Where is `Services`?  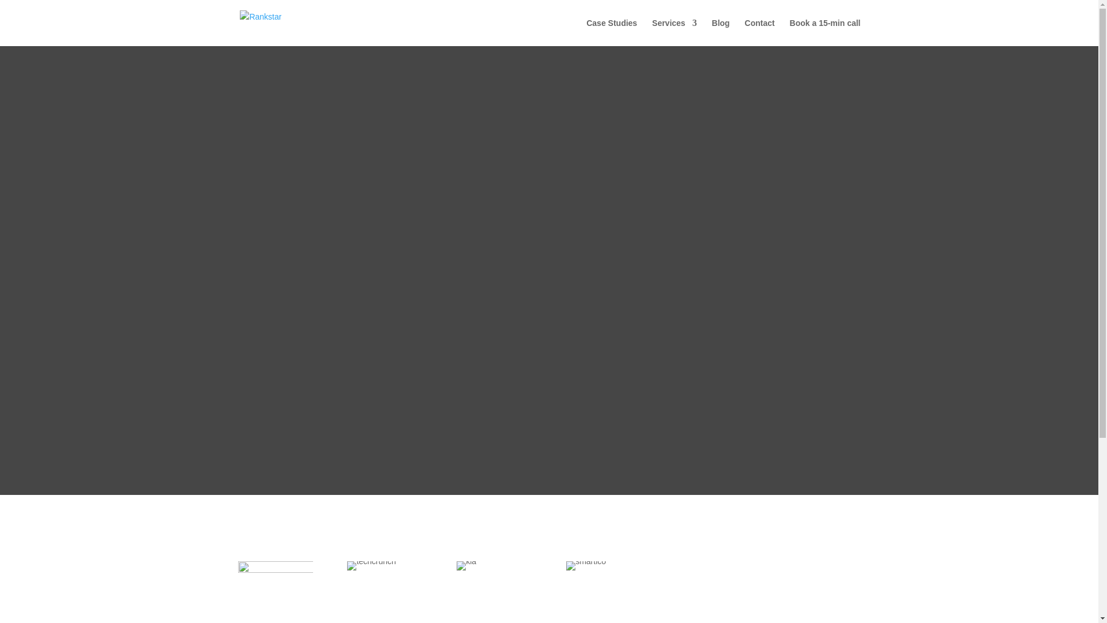 Services is located at coordinates (675, 32).